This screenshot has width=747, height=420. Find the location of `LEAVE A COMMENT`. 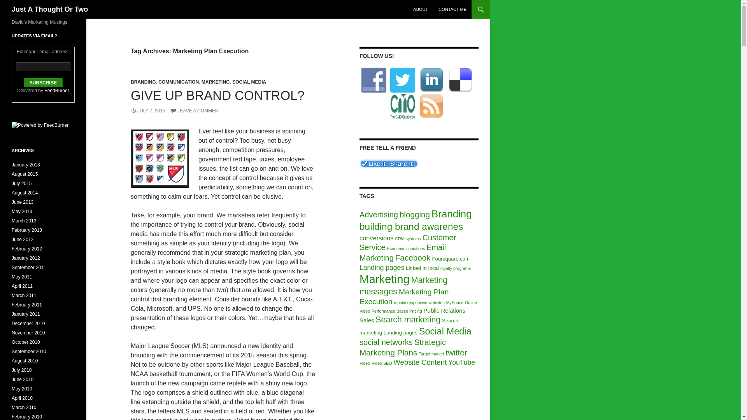

LEAVE A COMMENT is located at coordinates (195, 110).